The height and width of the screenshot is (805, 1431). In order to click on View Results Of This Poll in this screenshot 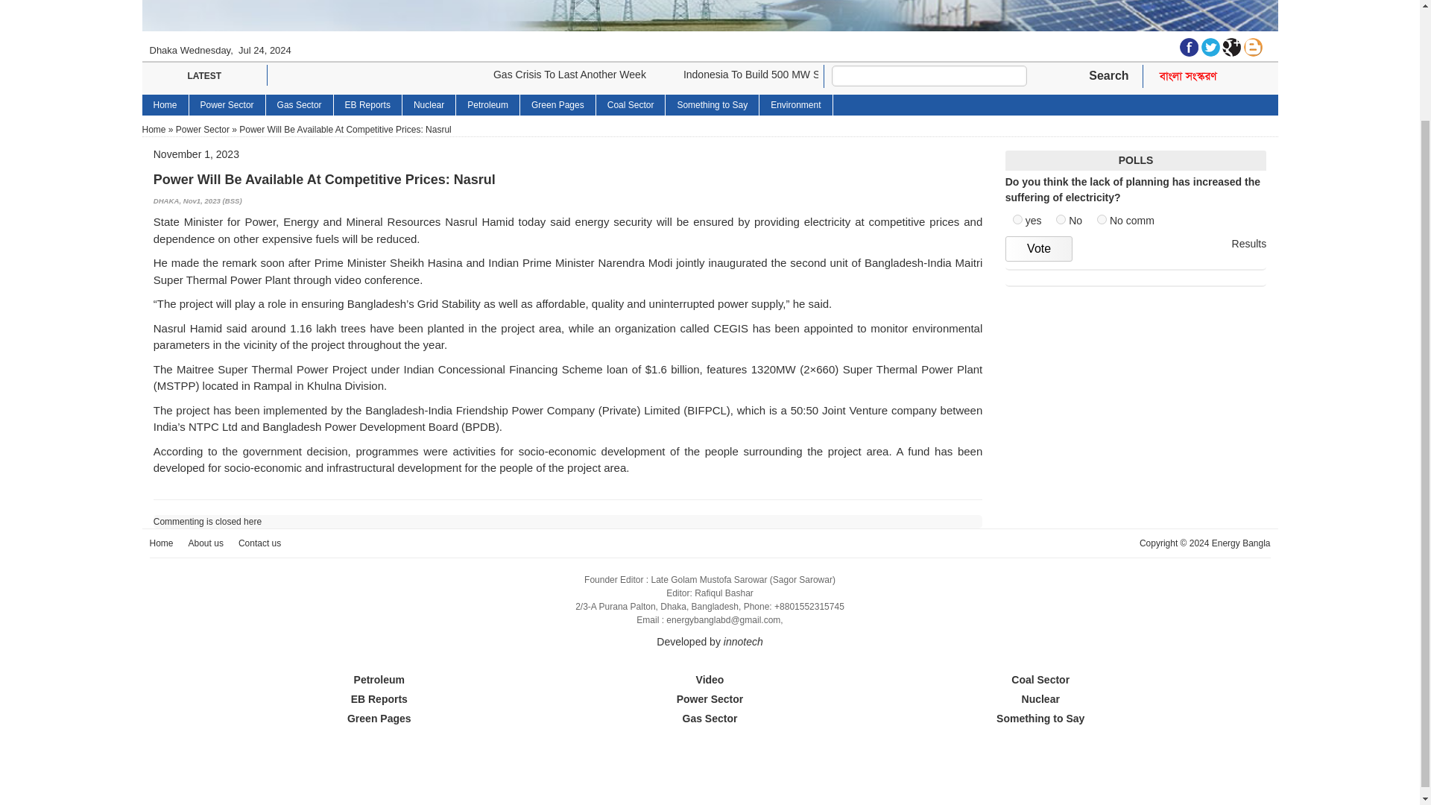, I will do `click(1249, 244)`.